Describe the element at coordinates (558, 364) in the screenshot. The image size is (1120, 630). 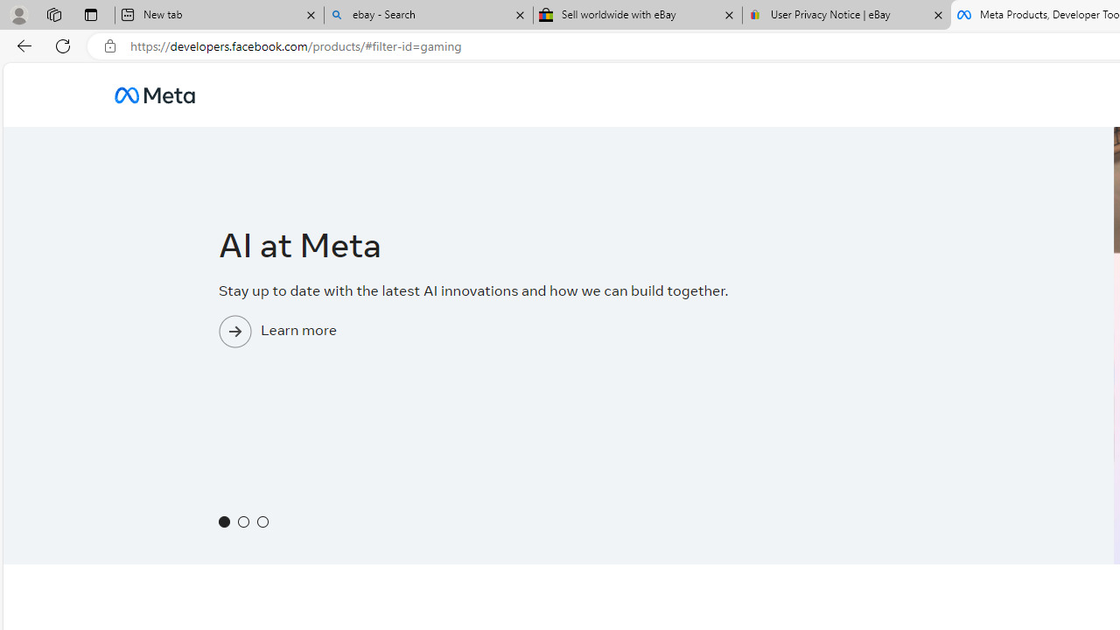
I see `Learn more` at that location.